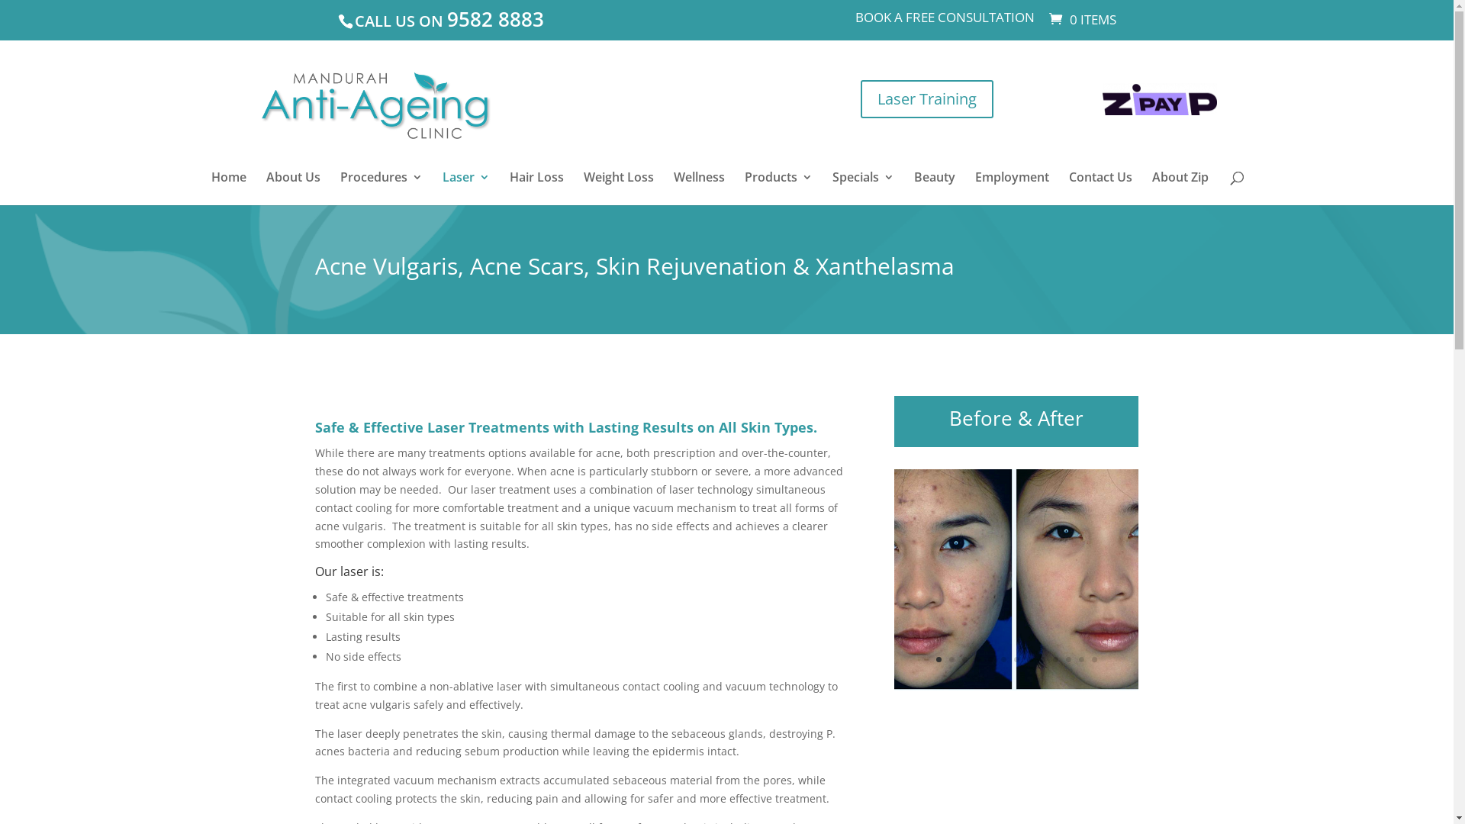  Describe the element at coordinates (927, 99) in the screenshot. I see `Laser Training` at that location.